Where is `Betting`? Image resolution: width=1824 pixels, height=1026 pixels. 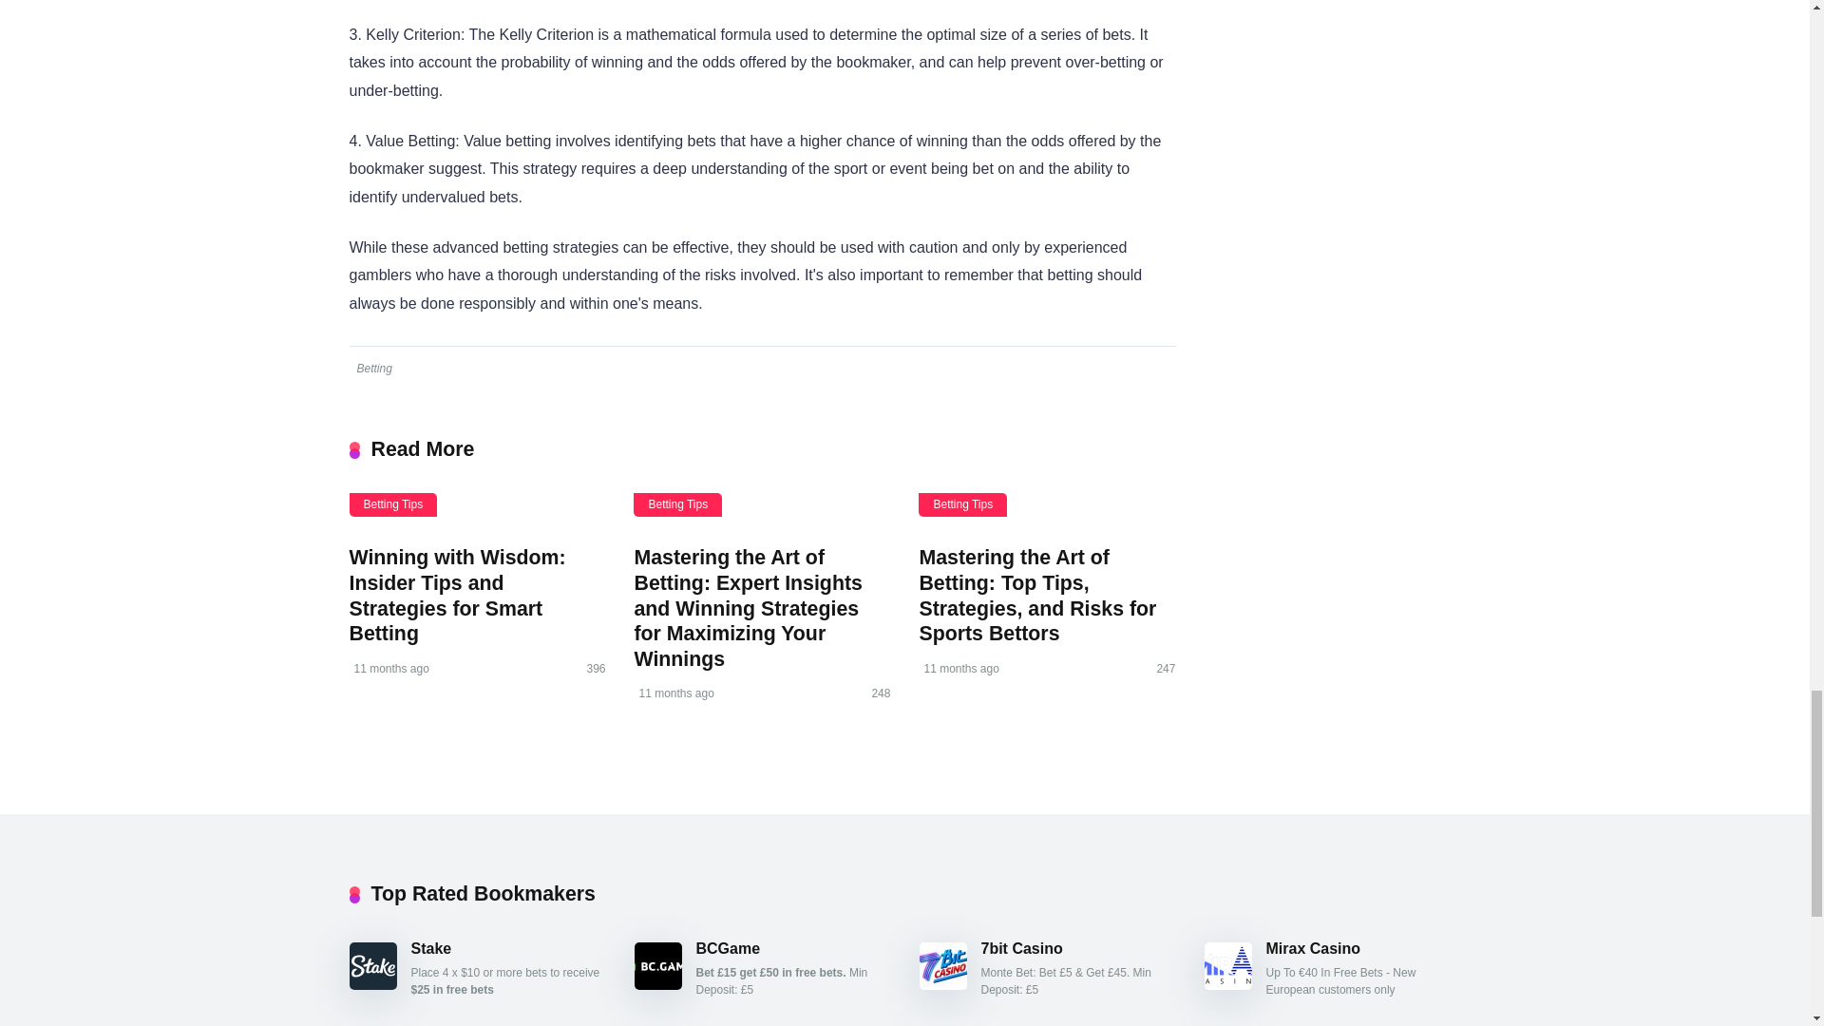 Betting is located at coordinates (372, 369).